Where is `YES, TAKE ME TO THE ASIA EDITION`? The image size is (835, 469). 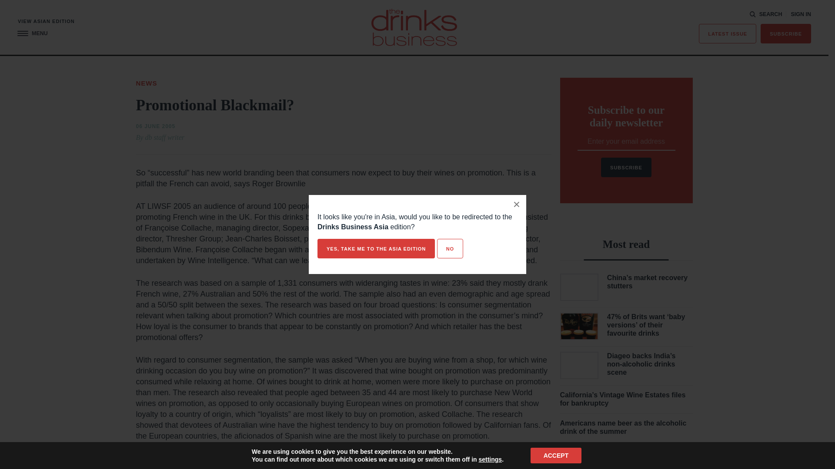
YES, TAKE ME TO THE ASIA EDITION is located at coordinates (376, 248).